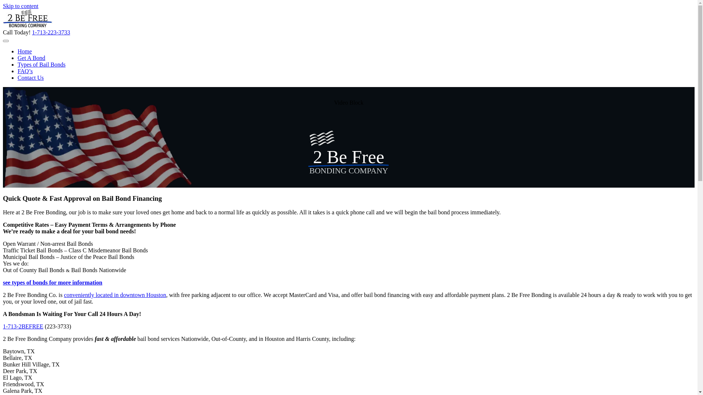 Image resolution: width=703 pixels, height=395 pixels. What do you see at coordinates (51, 32) in the screenshot?
I see `1-713-223-3733` at bounding box center [51, 32].